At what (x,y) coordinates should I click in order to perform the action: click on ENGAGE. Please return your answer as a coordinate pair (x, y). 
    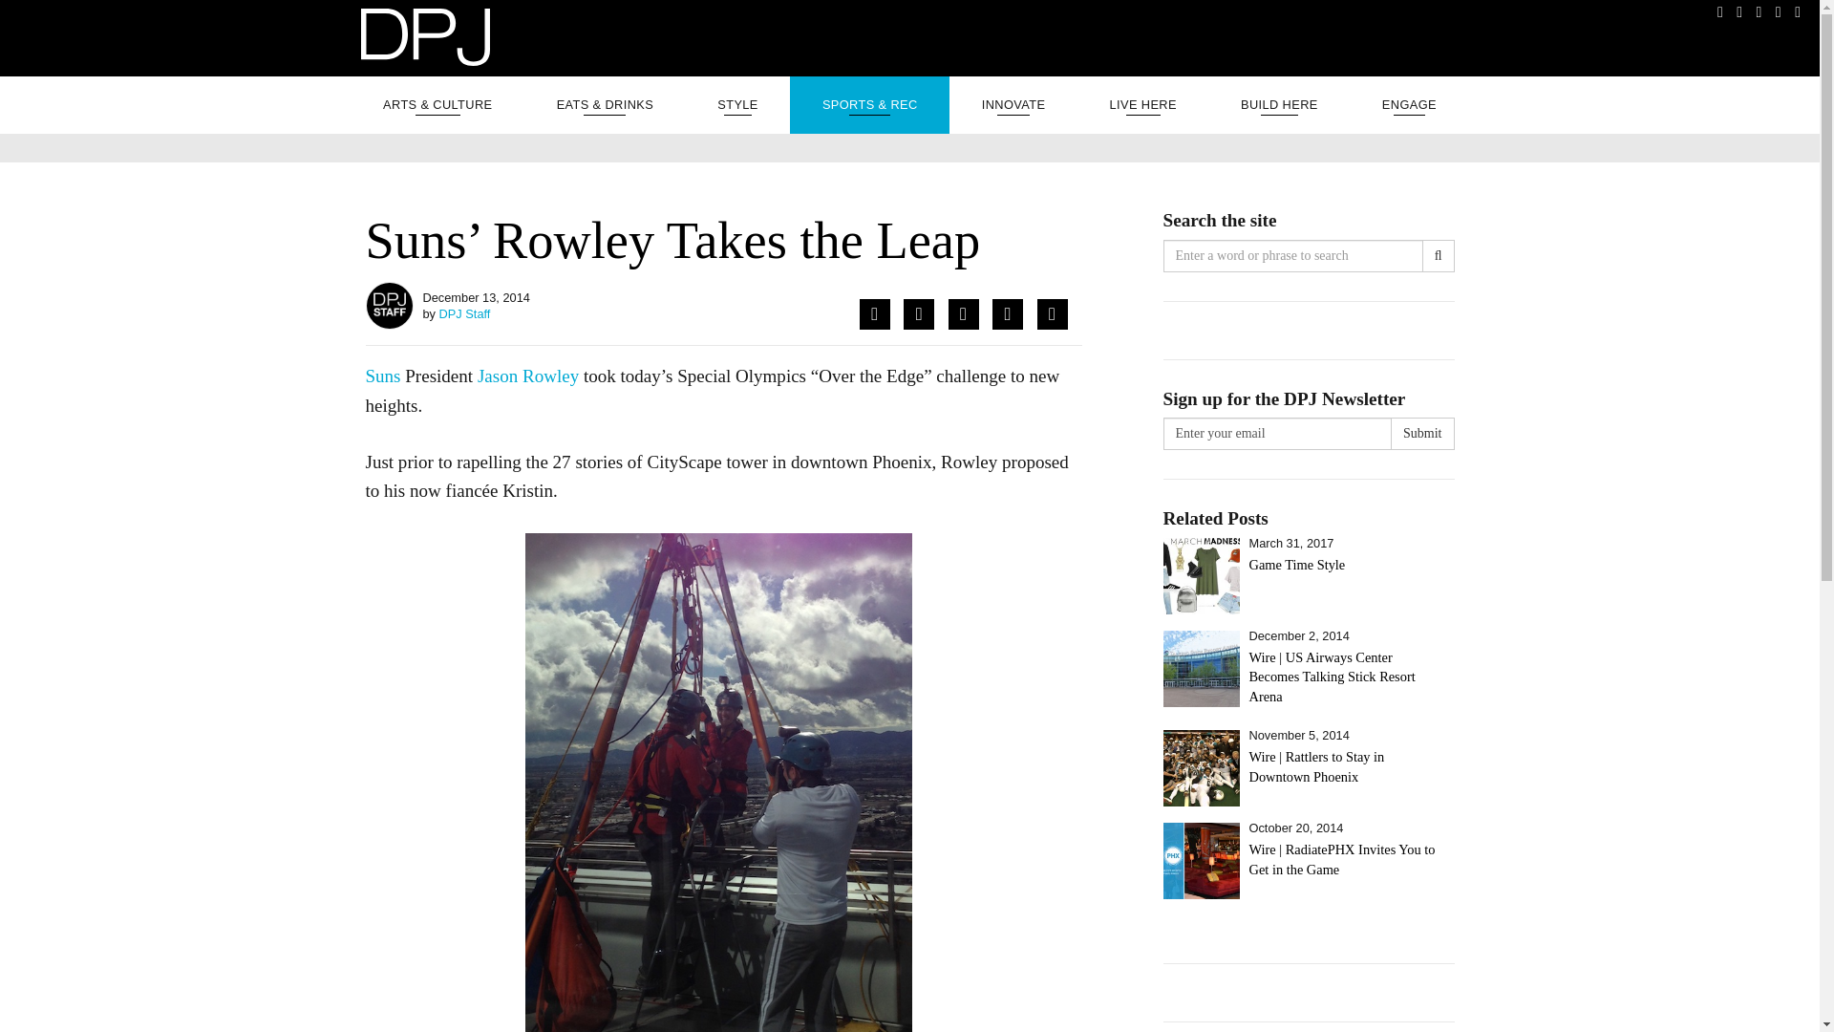
    Looking at the image, I should click on (1409, 105).